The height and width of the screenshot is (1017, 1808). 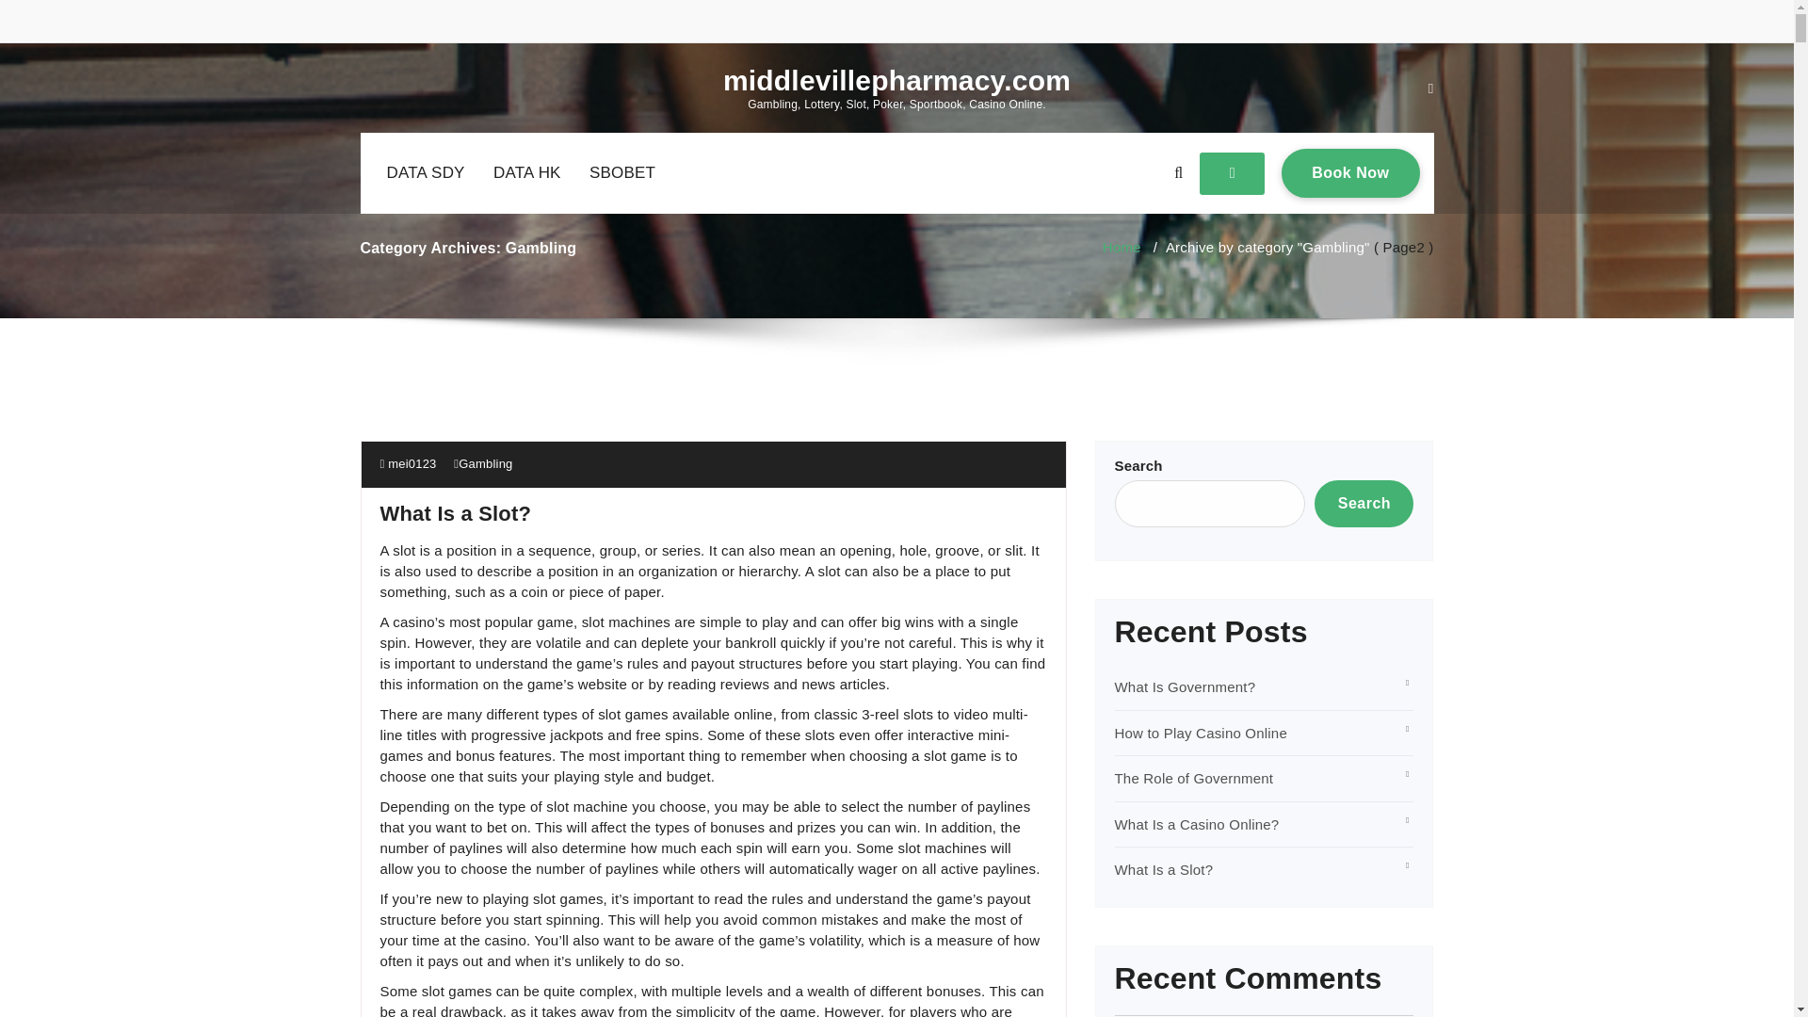 I want to click on middlevillepharmacy.com, so click(x=456, y=514).